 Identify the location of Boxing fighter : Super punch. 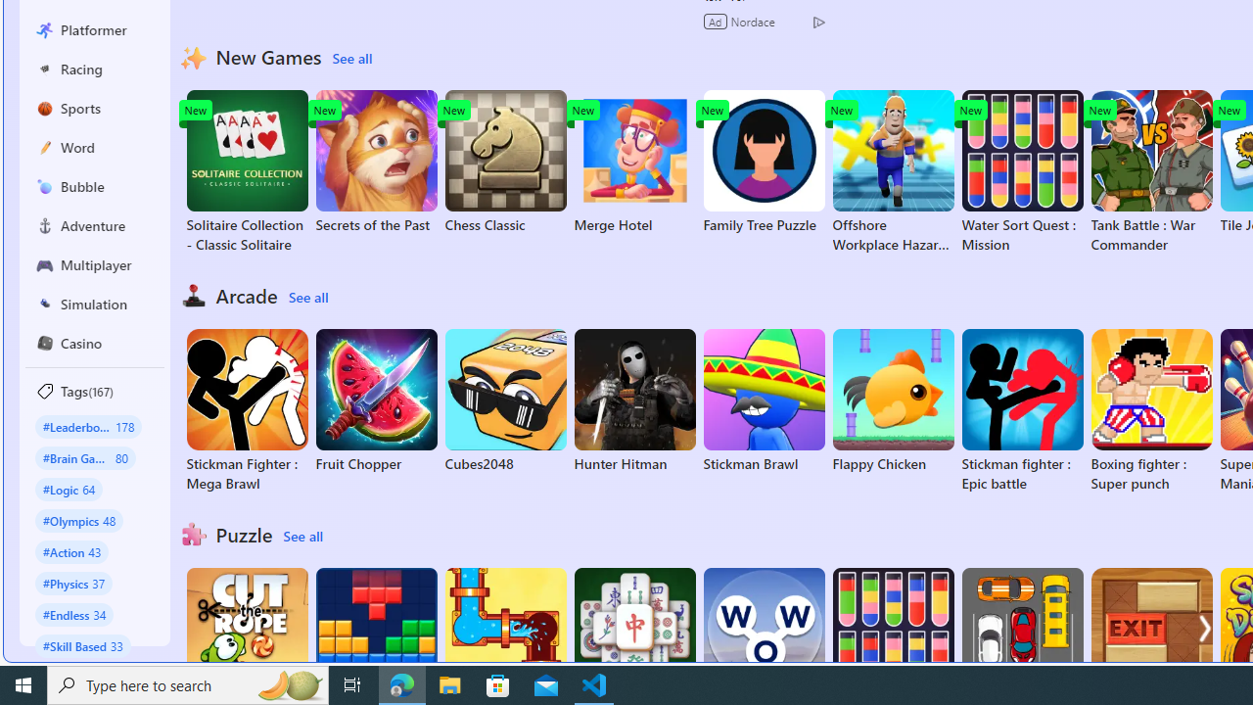
(1151, 411).